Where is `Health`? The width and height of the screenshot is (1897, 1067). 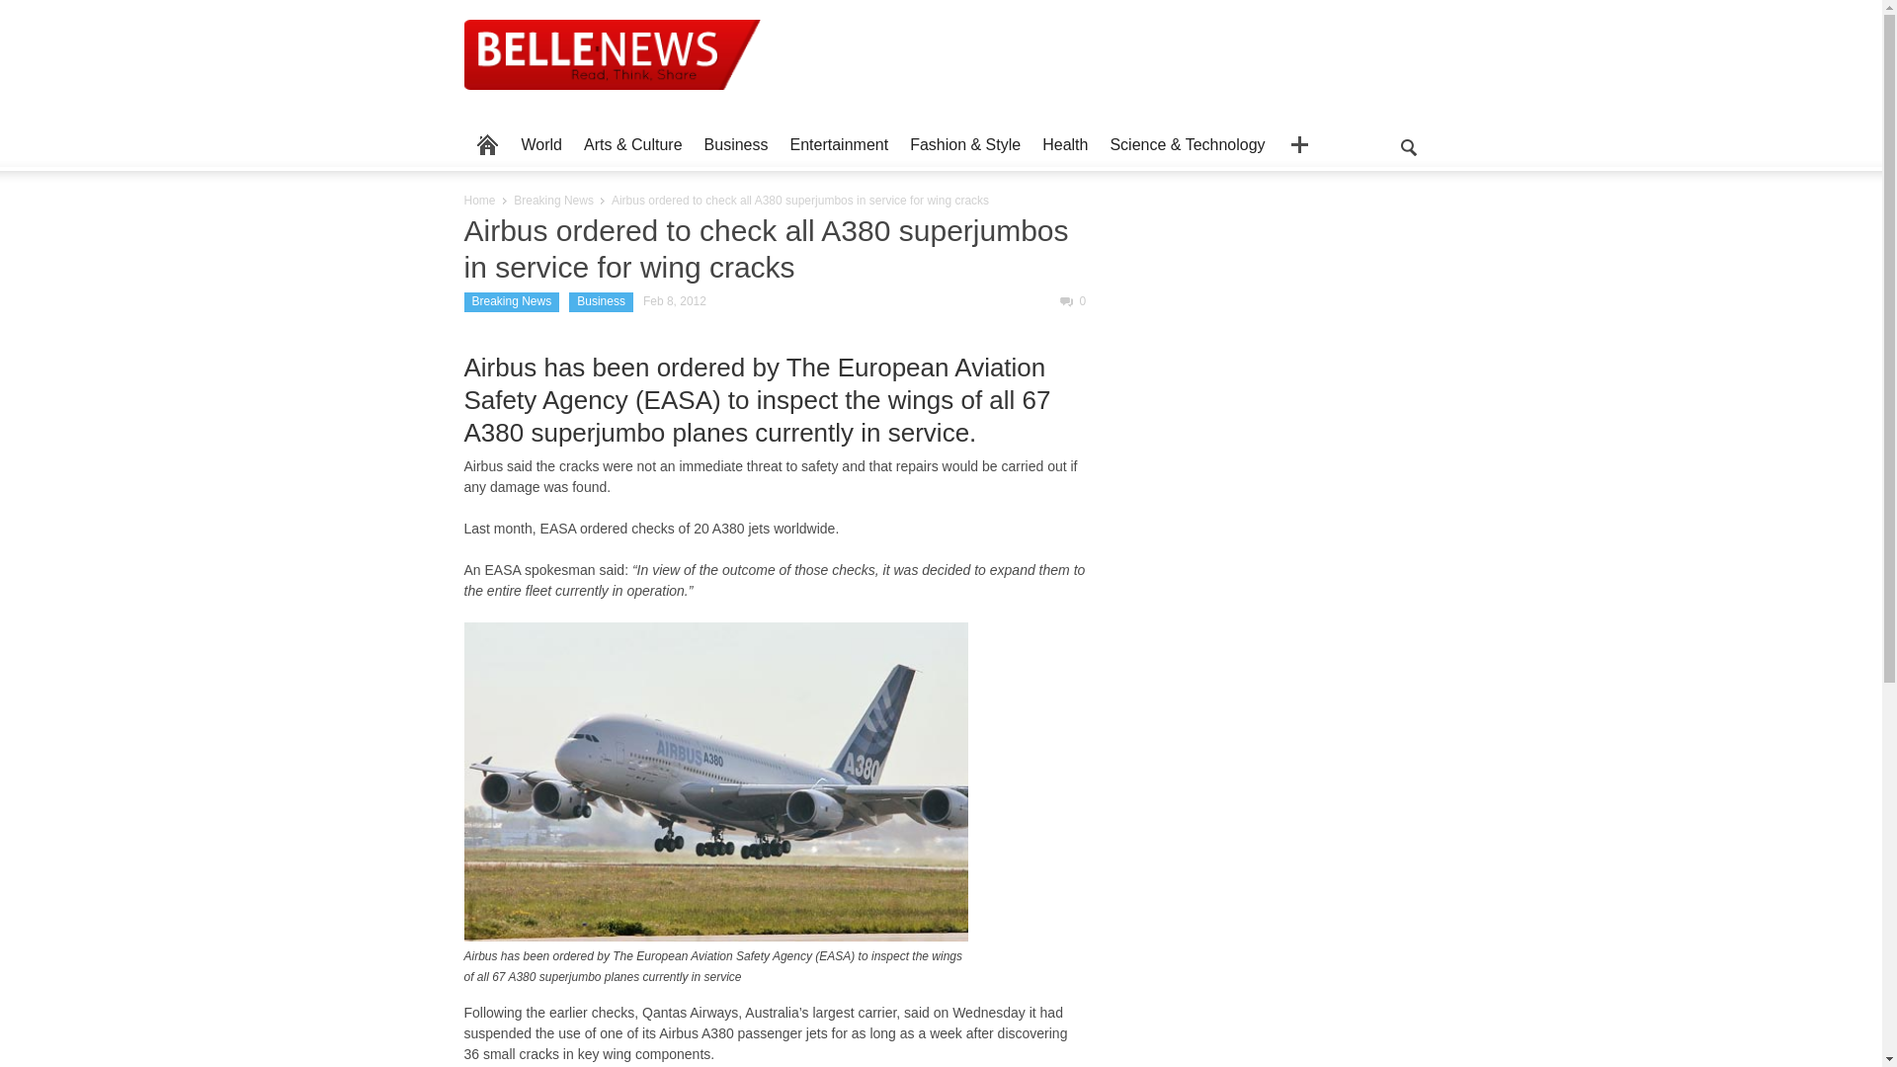
Health is located at coordinates (1065, 144).